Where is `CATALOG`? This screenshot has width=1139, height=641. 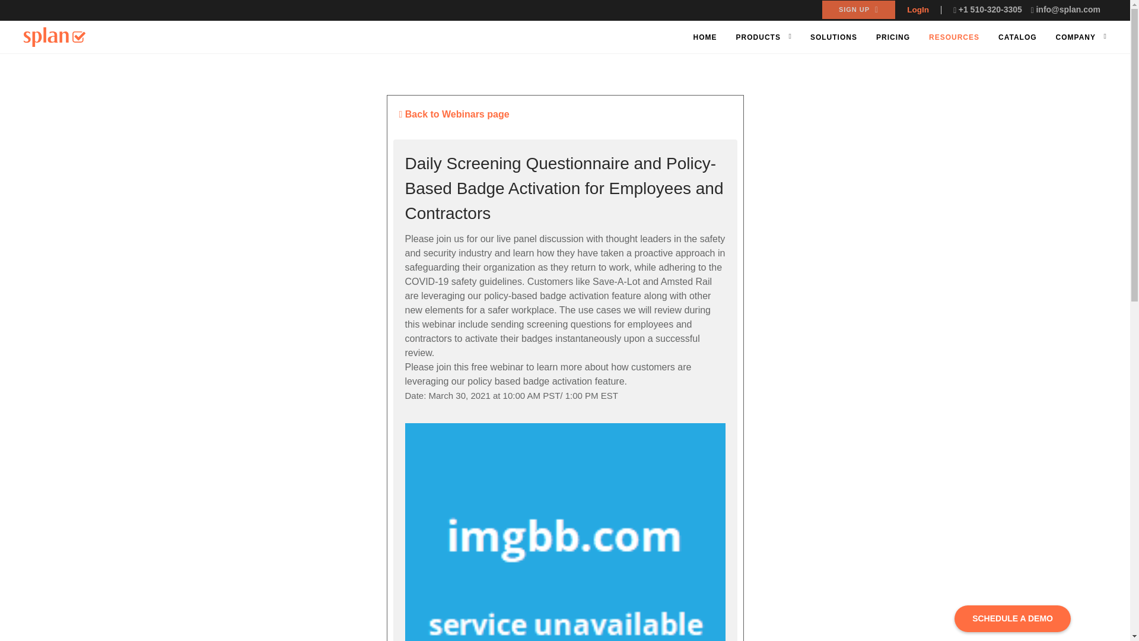 CATALOG is located at coordinates (1017, 38).